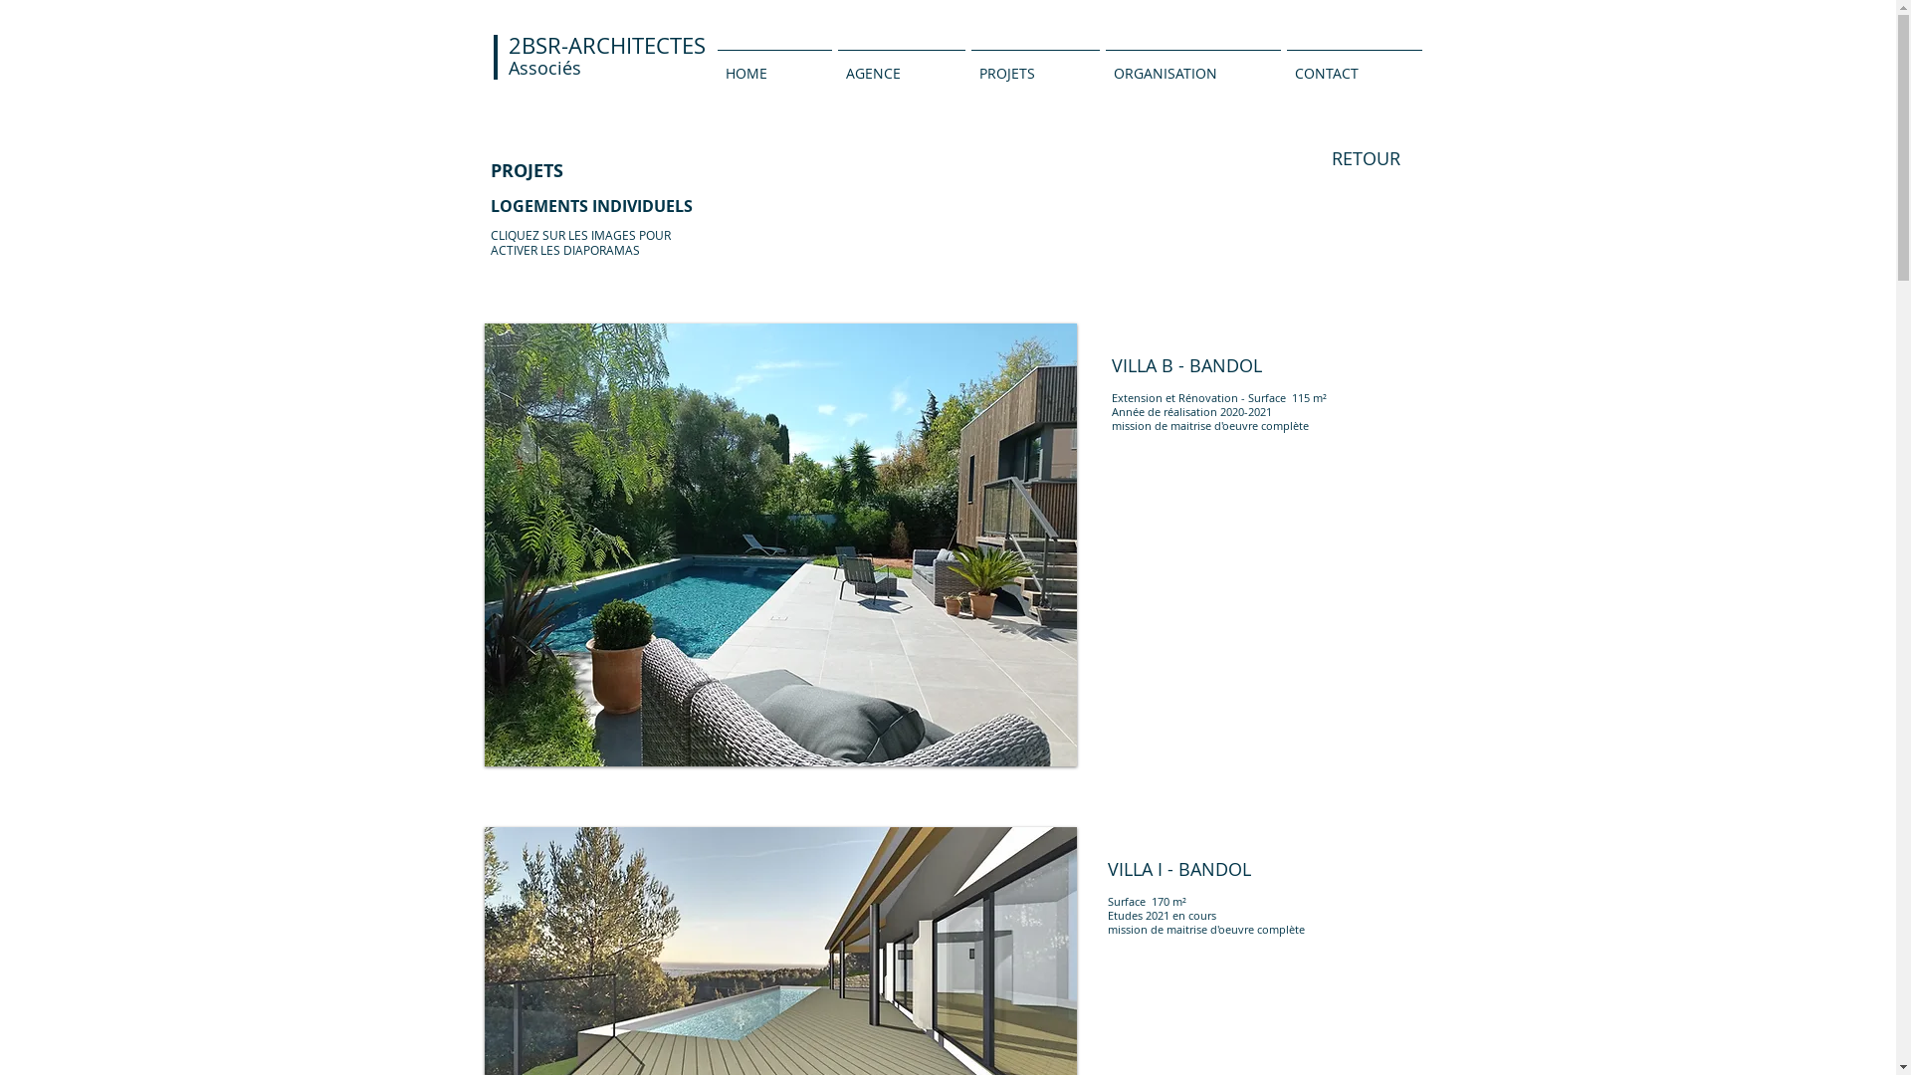  What do you see at coordinates (1355, 65) in the screenshot?
I see `CONTACT` at bounding box center [1355, 65].